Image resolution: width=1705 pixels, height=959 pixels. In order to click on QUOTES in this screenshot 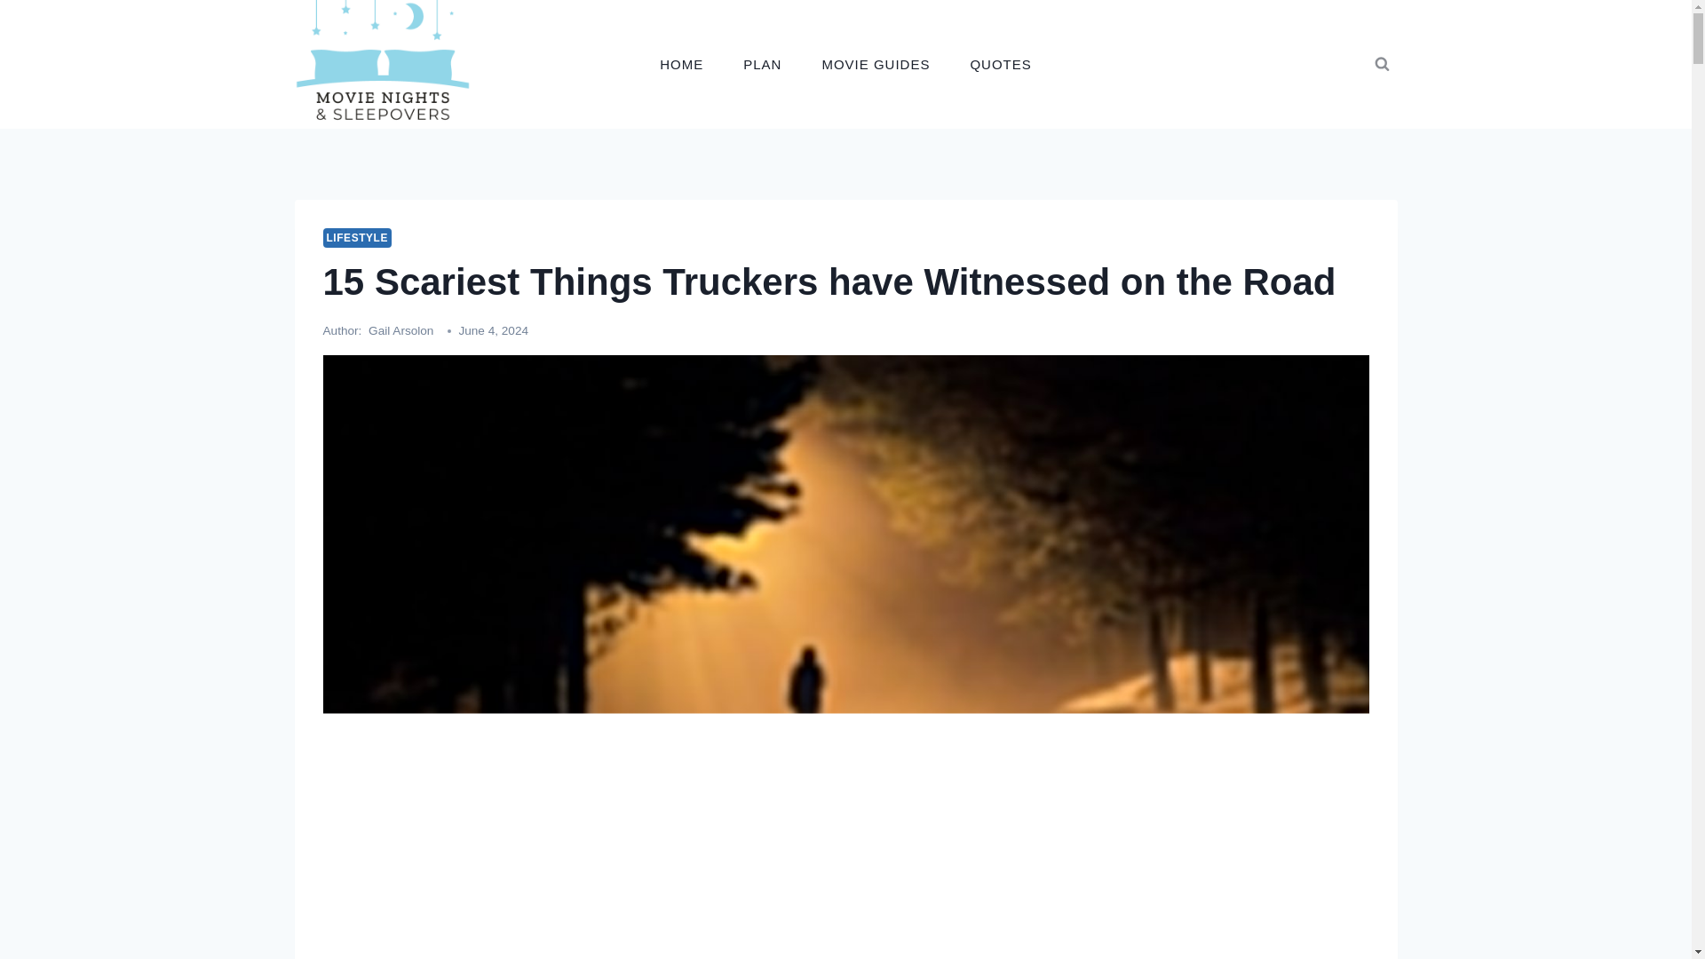, I will do `click(1000, 64)`.